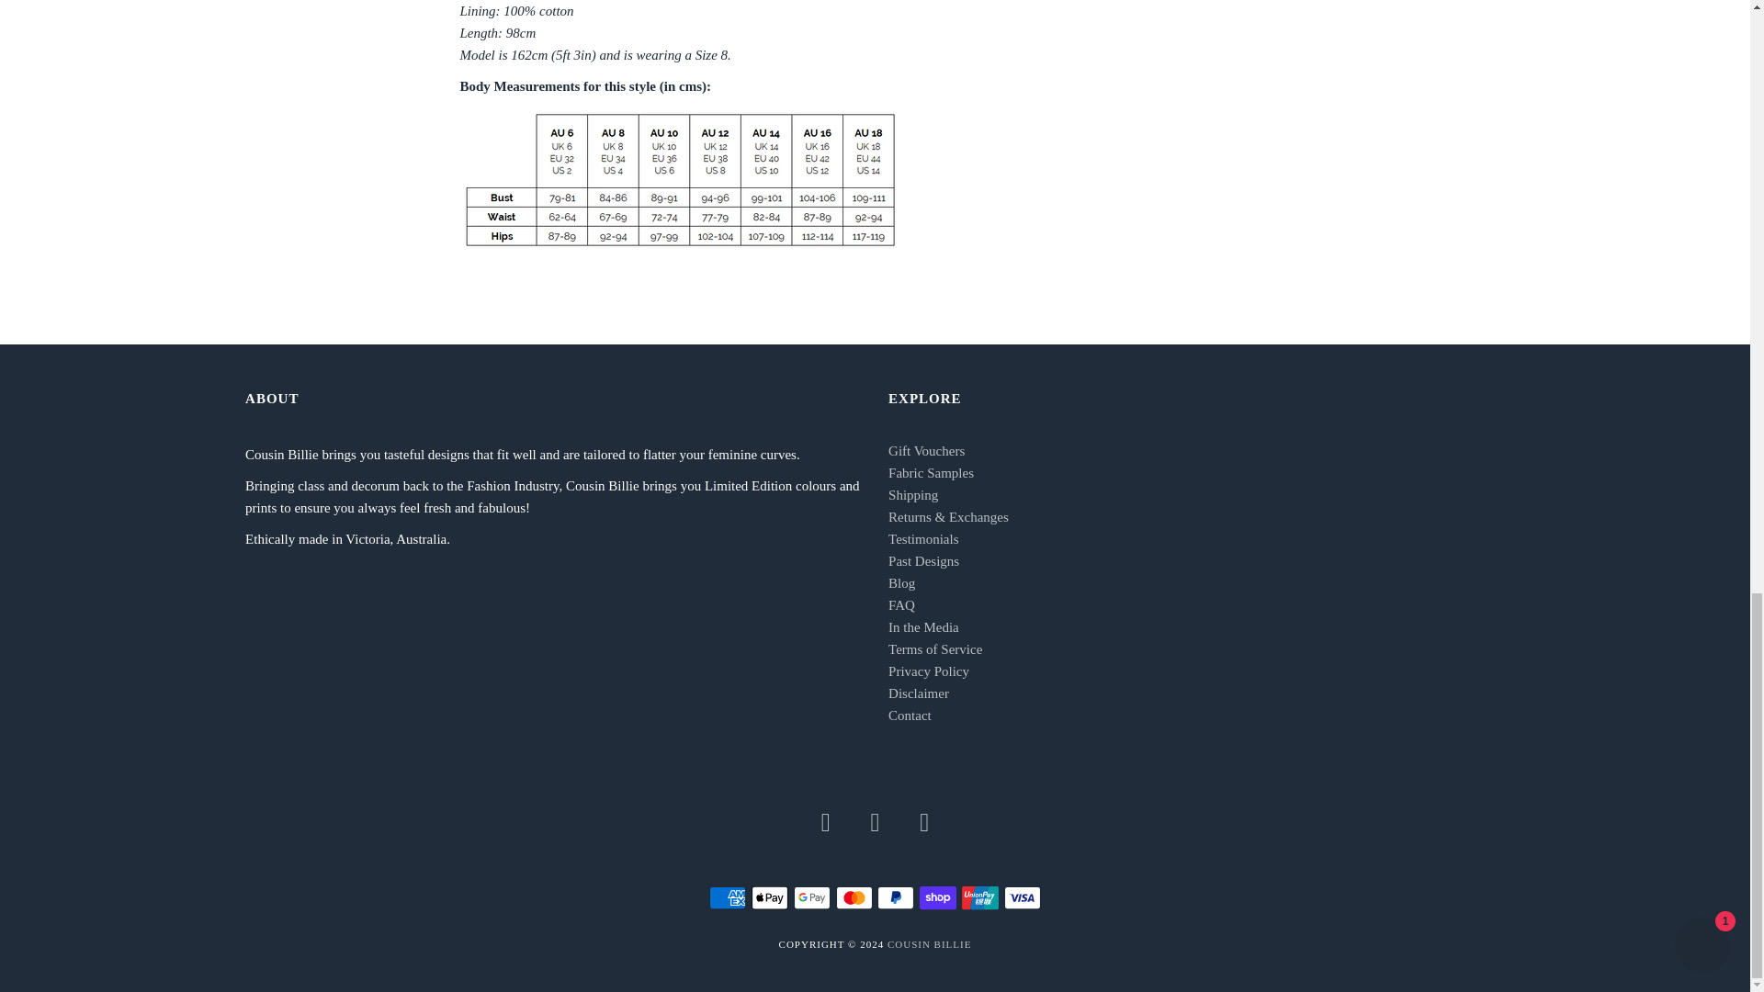  Describe the element at coordinates (979, 898) in the screenshot. I see `Union Pay` at that location.